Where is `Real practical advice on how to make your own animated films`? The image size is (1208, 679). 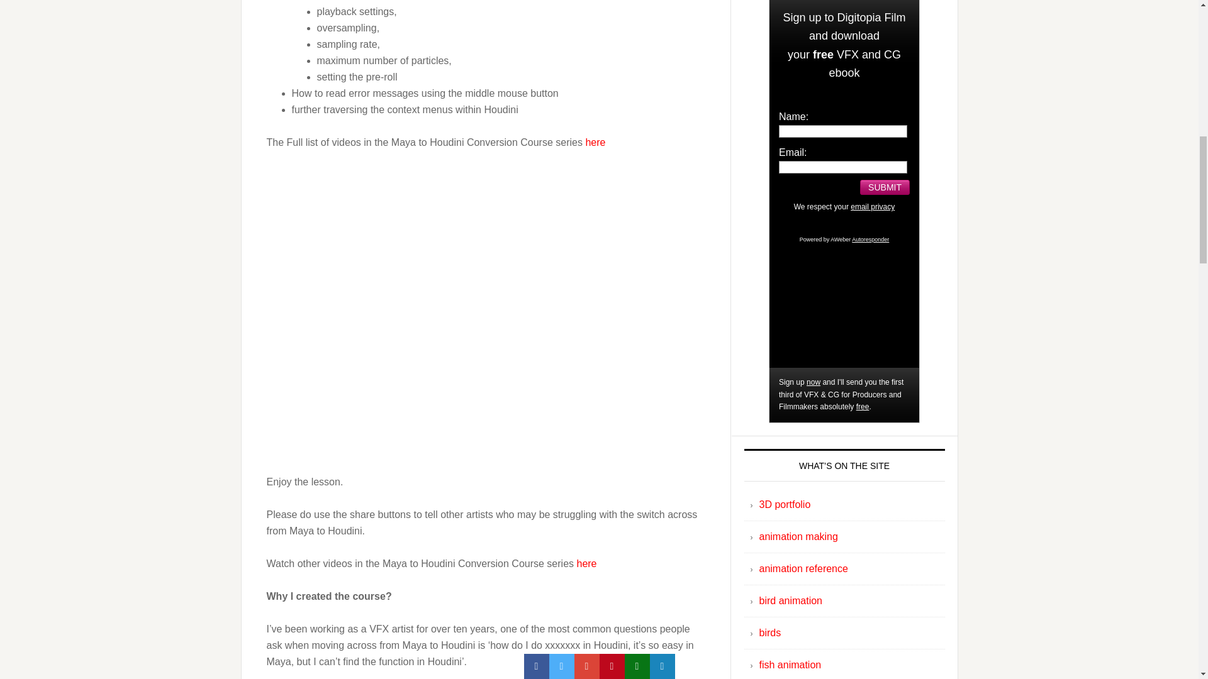 Real practical advice on how to make your own animated films is located at coordinates (798, 536).